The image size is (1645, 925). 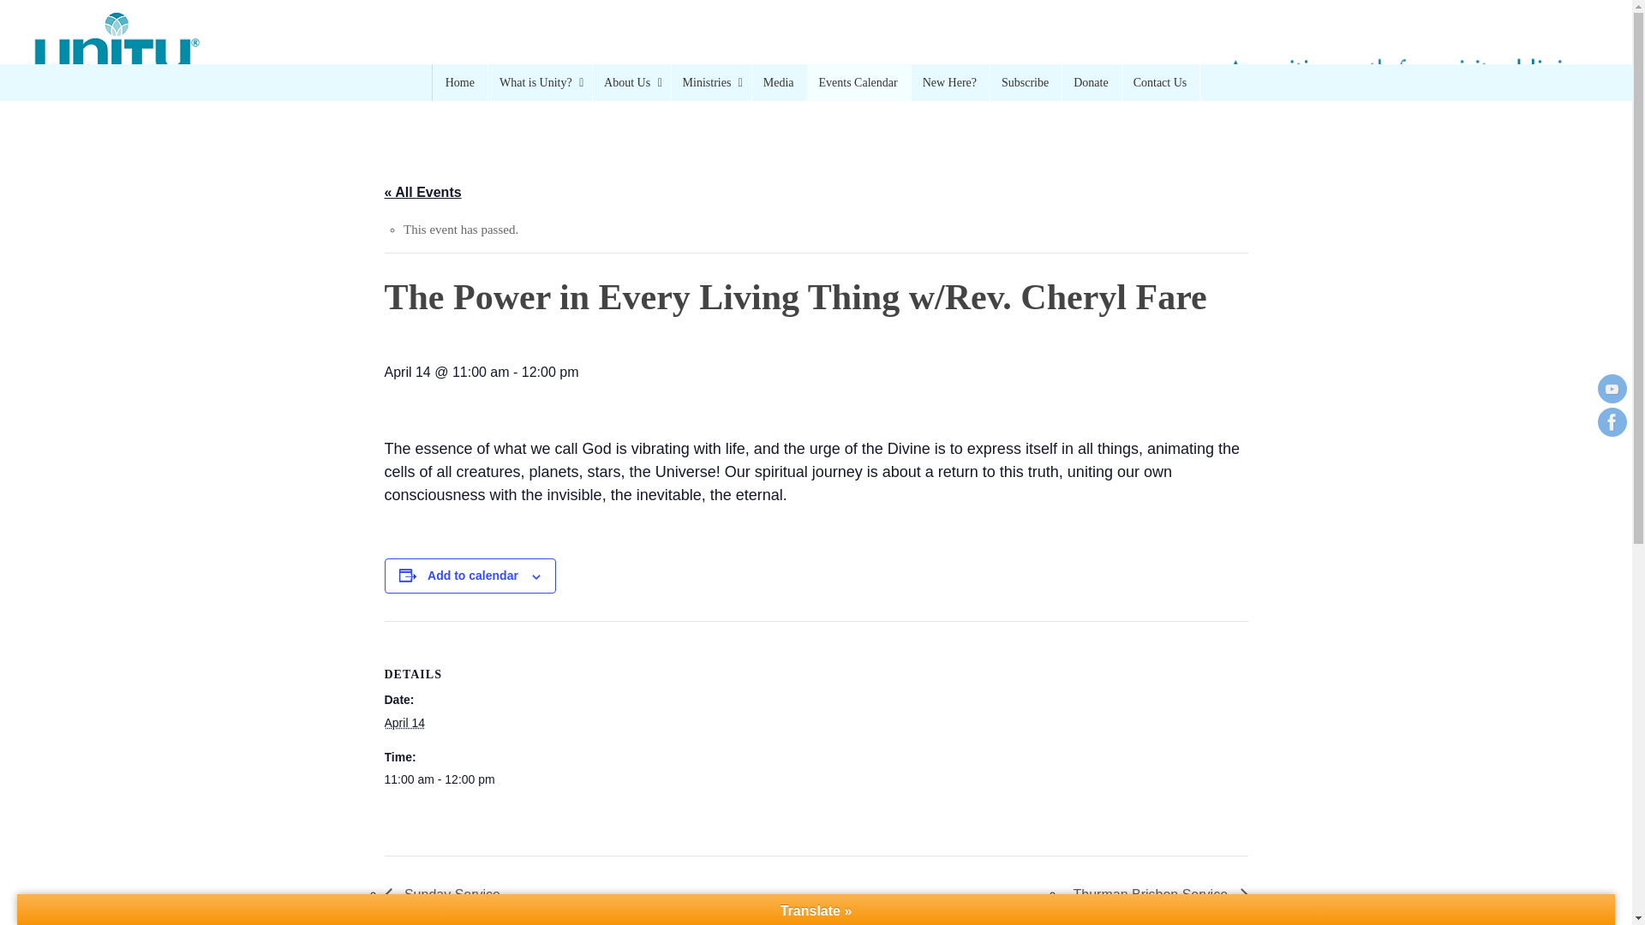 What do you see at coordinates (1612, 421) in the screenshot?
I see `Facebook` at bounding box center [1612, 421].